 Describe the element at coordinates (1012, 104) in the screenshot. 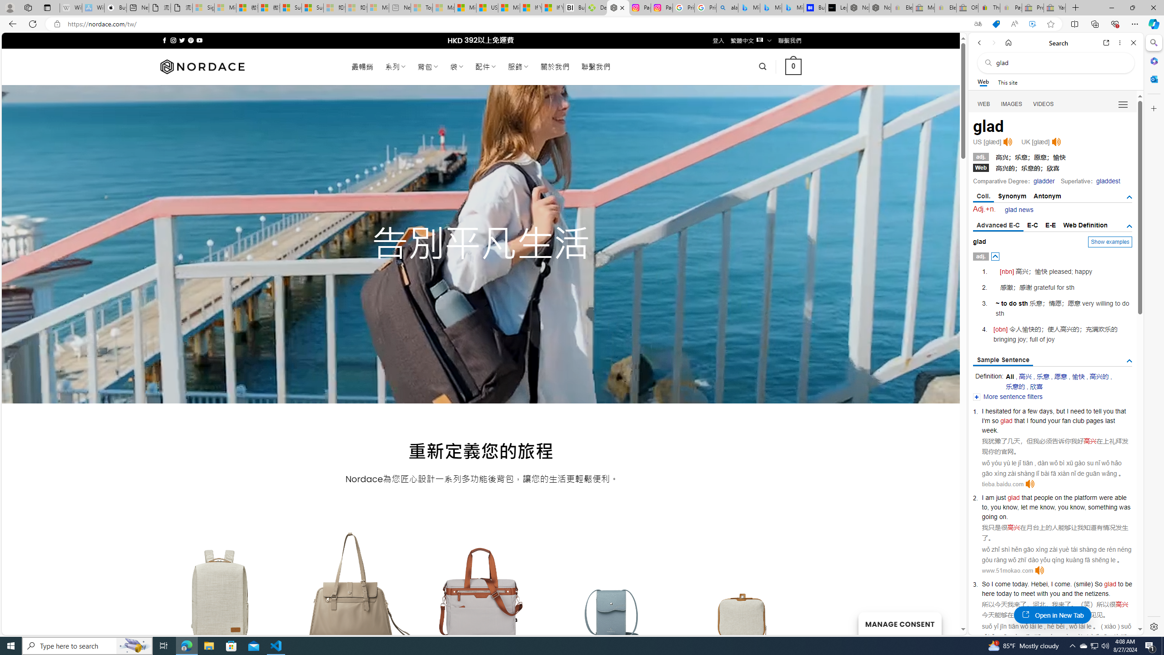

I see `IMAGES` at that location.